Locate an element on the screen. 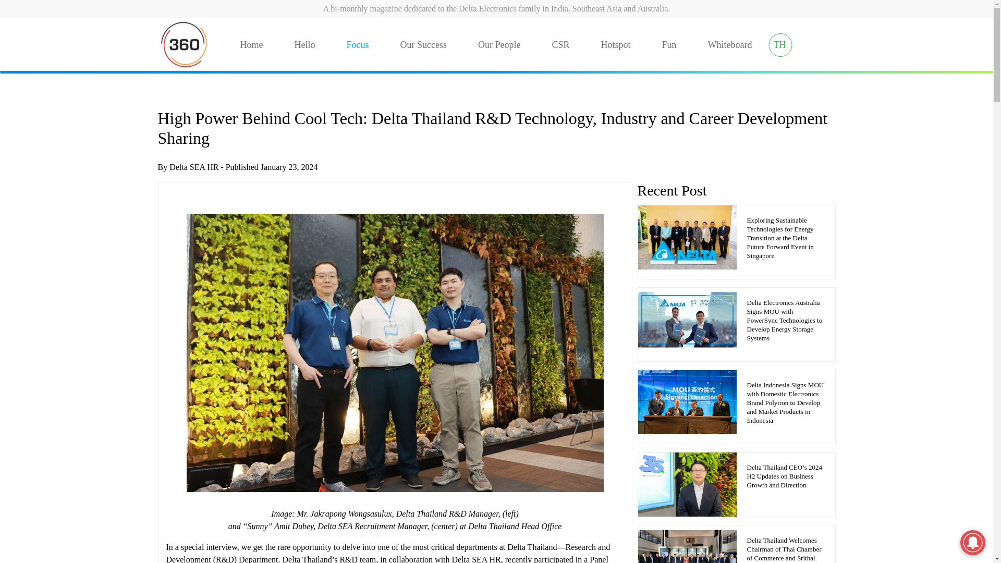 The width and height of the screenshot is (1001, 563). Hotspot is located at coordinates (616, 45).